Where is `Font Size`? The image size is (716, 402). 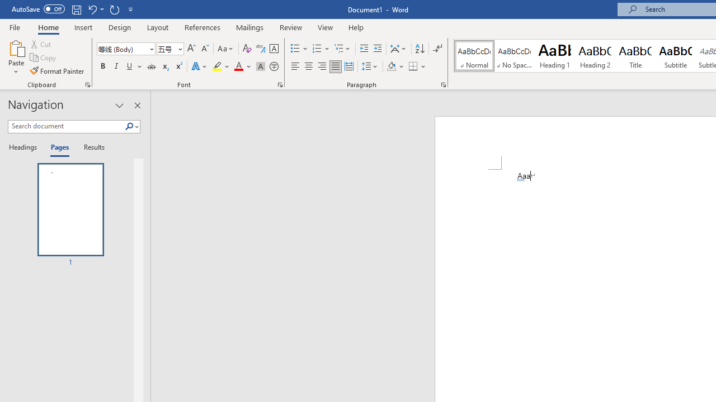
Font Size is located at coordinates (167, 49).